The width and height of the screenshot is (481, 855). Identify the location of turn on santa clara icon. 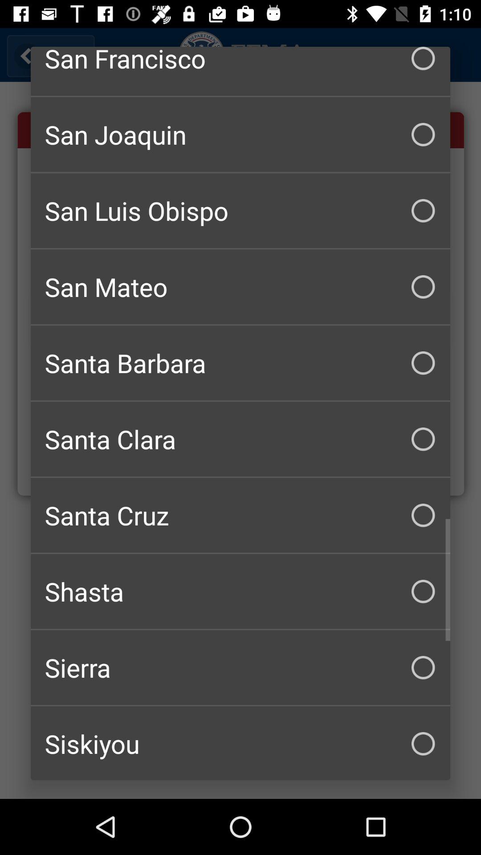
(240, 439).